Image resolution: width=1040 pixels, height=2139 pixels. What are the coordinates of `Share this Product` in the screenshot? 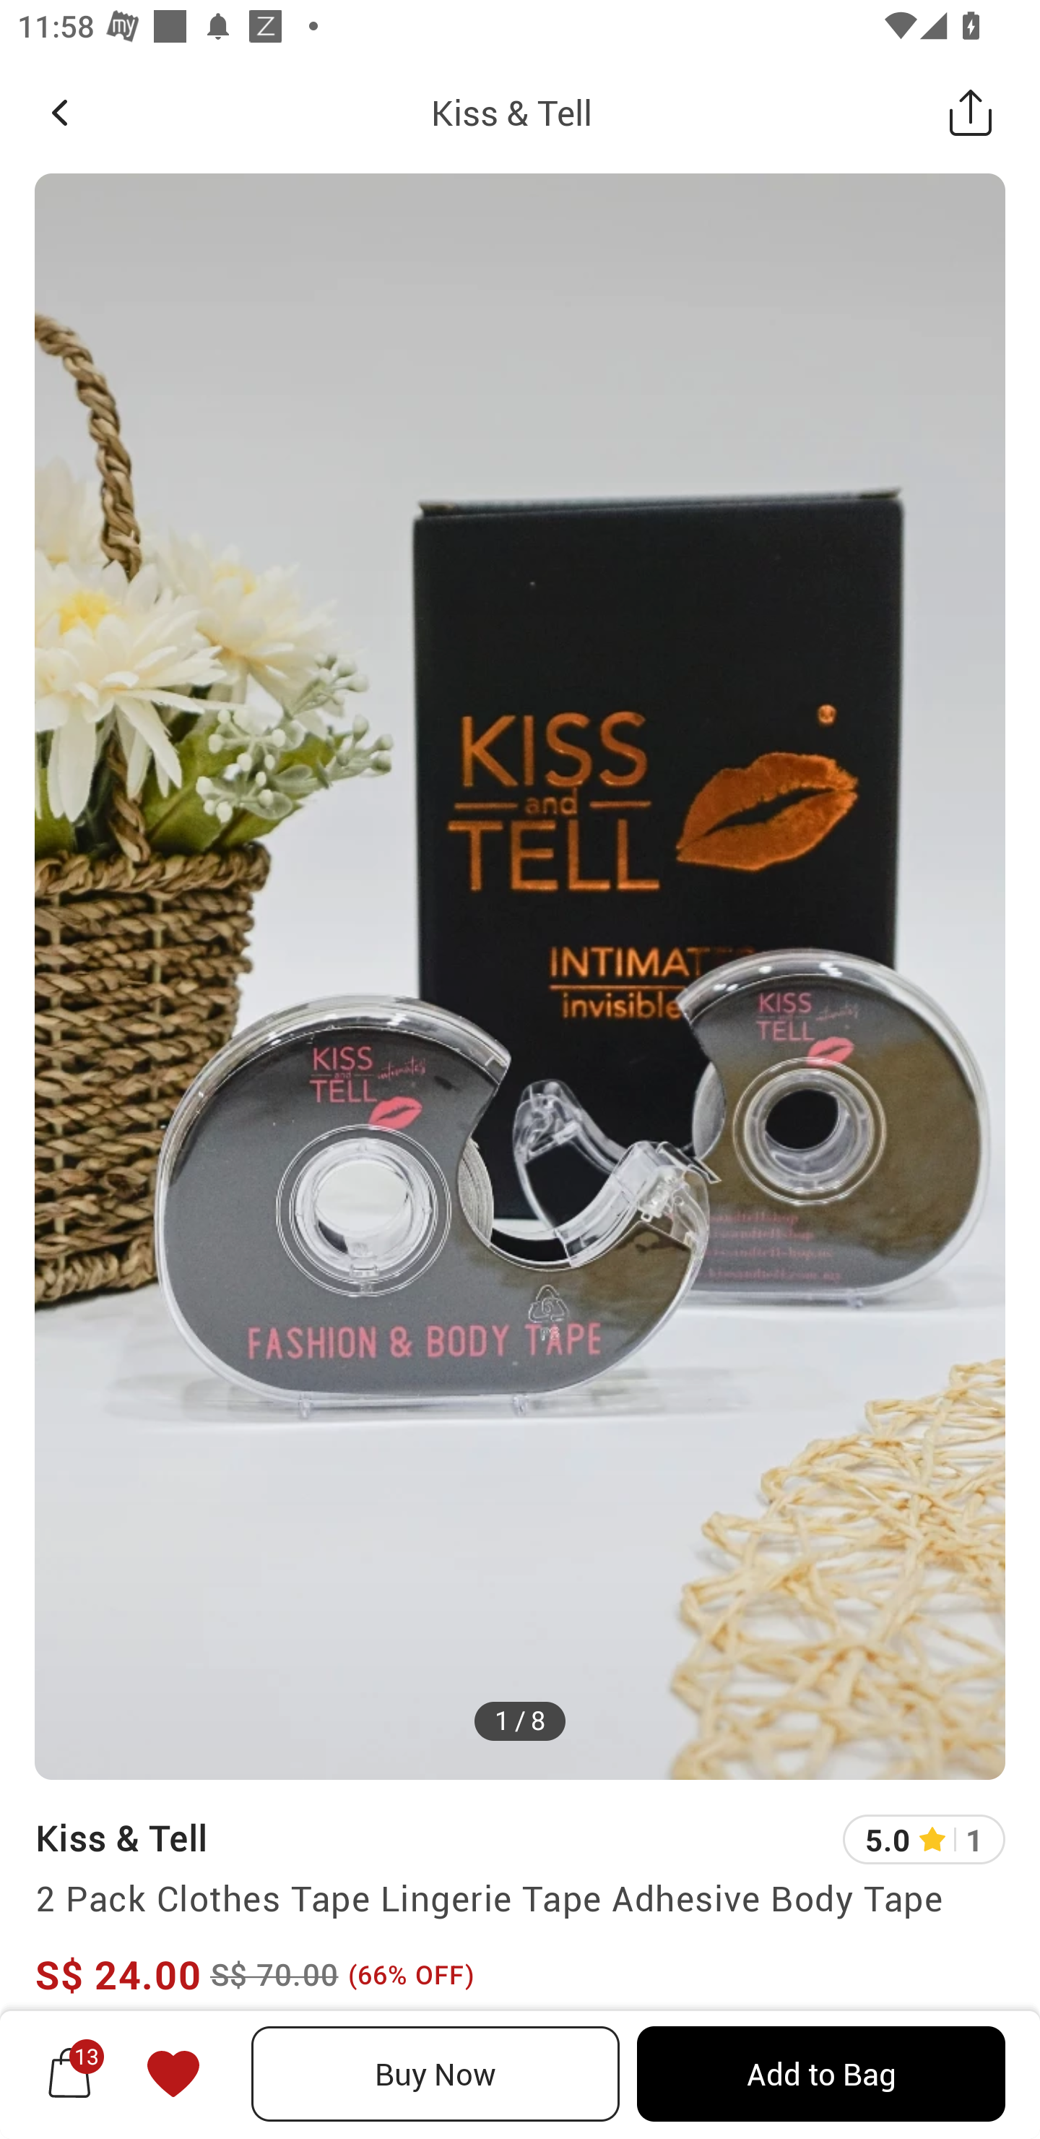 It's located at (971, 112).